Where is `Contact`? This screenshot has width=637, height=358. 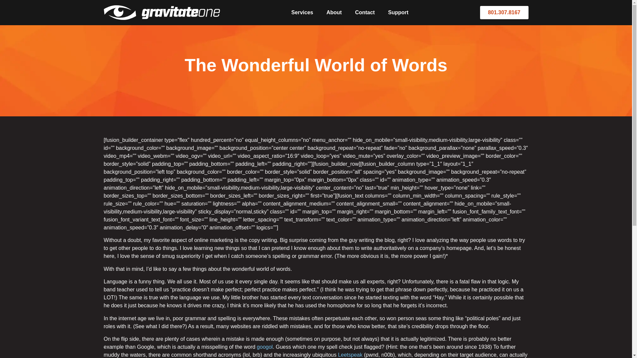 Contact is located at coordinates (365, 13).